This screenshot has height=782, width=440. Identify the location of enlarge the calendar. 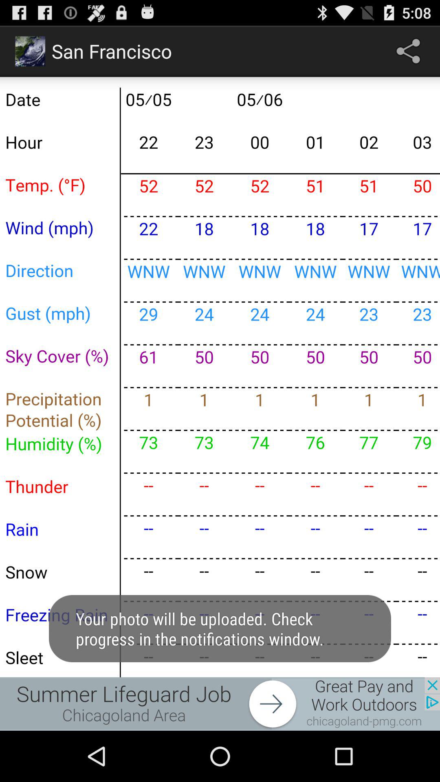
(220, 377).